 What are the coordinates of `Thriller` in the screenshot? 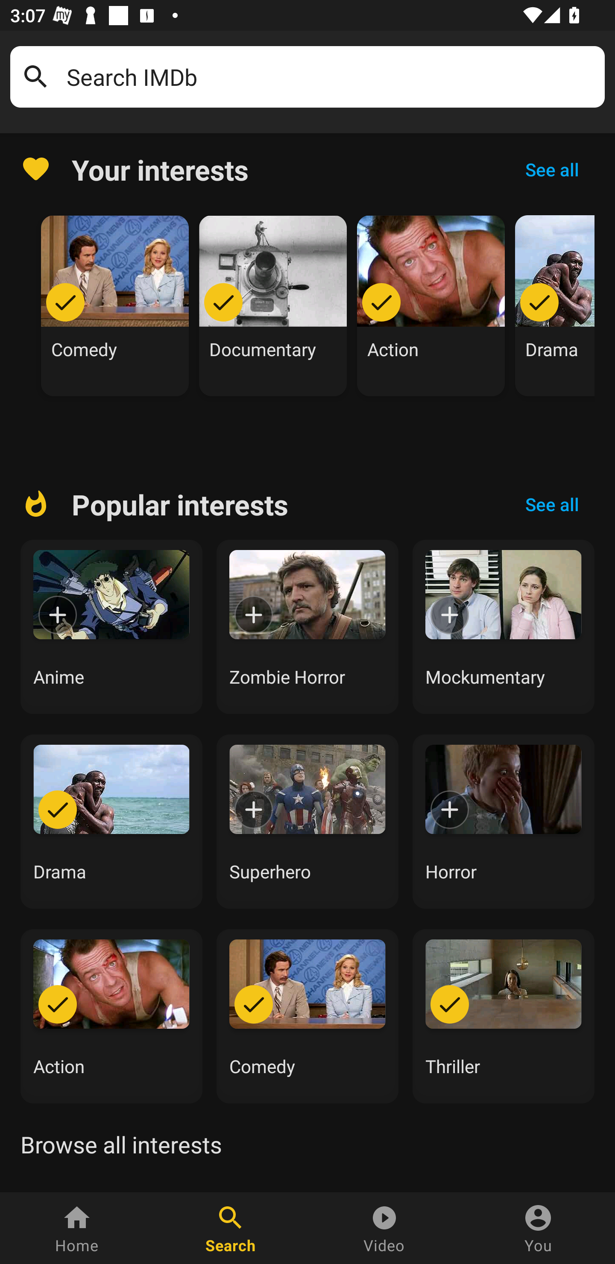 It's located at (504, 1016).